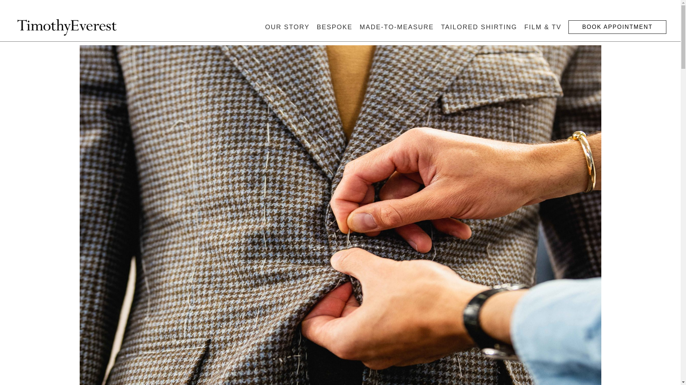  I want to click on MADE-TO-MEASURE, so click(397, 27).